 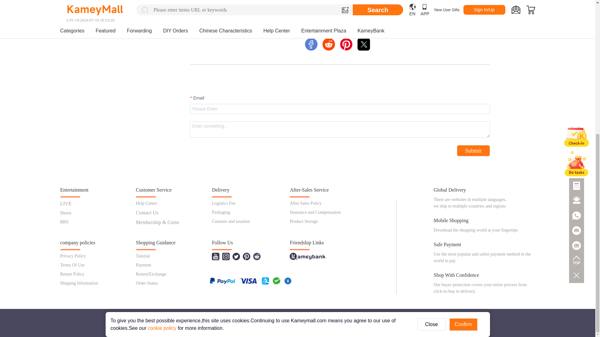 What do you see at coordinates (66, 213) in the screenshot?
I see `Shorts` at bounding box center [66, 213].